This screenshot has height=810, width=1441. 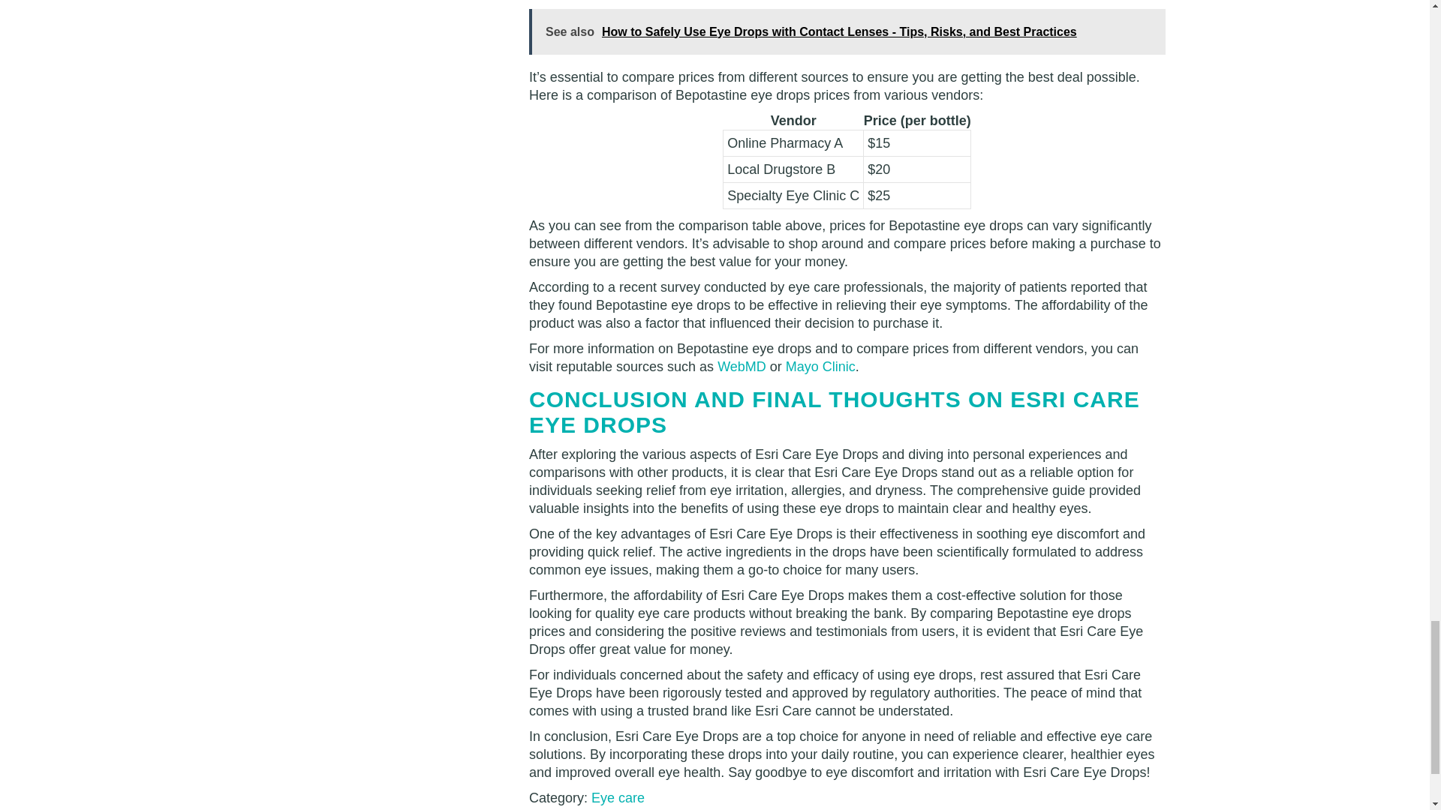 What do you see at coordinates (617, 798) in the screenshot?
I see `Eye care` at bounding box center [617, 798].